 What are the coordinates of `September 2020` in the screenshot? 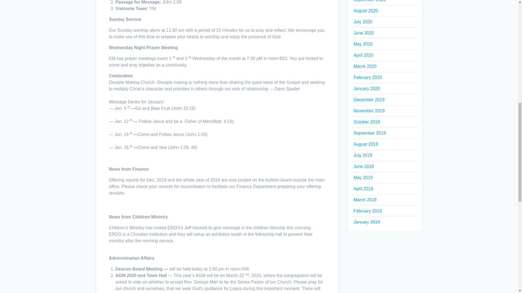 It's located at (369, 1).